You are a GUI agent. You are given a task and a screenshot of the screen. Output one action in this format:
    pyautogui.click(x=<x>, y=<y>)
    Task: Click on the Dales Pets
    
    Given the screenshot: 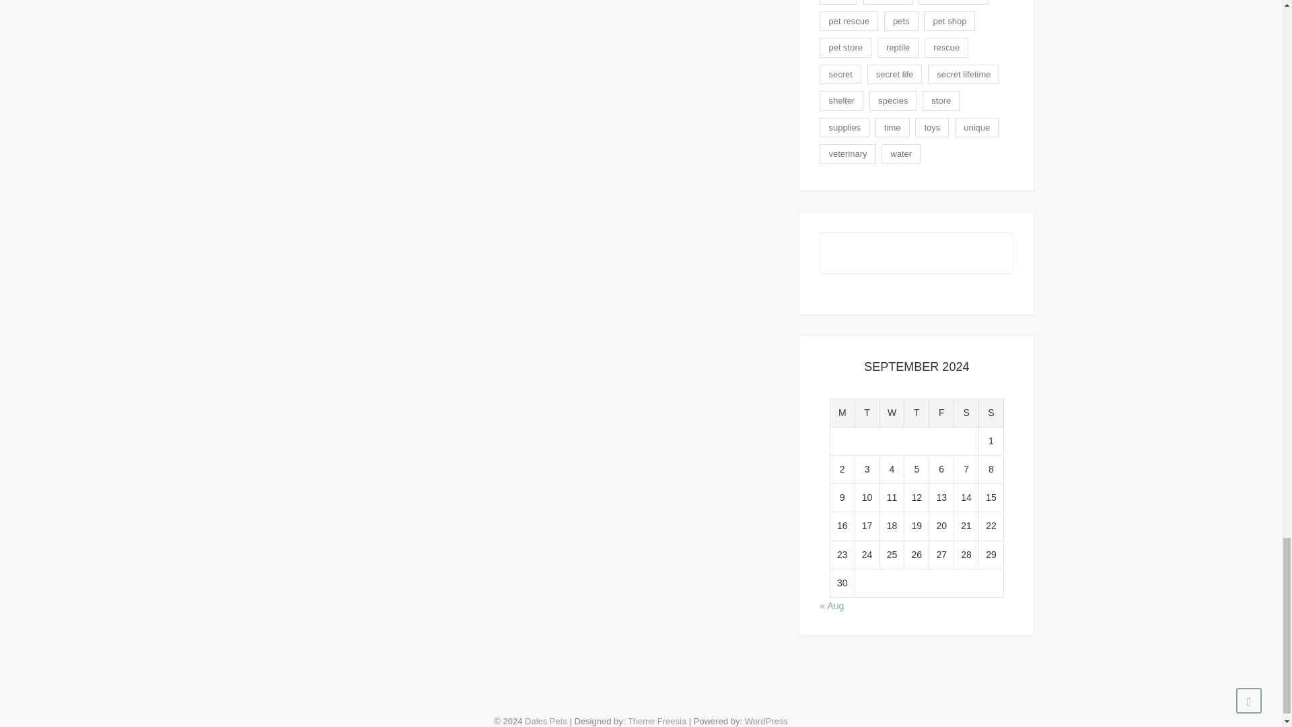 What is the action you would take?
    pyautogui.click(x=545, y=720)
    